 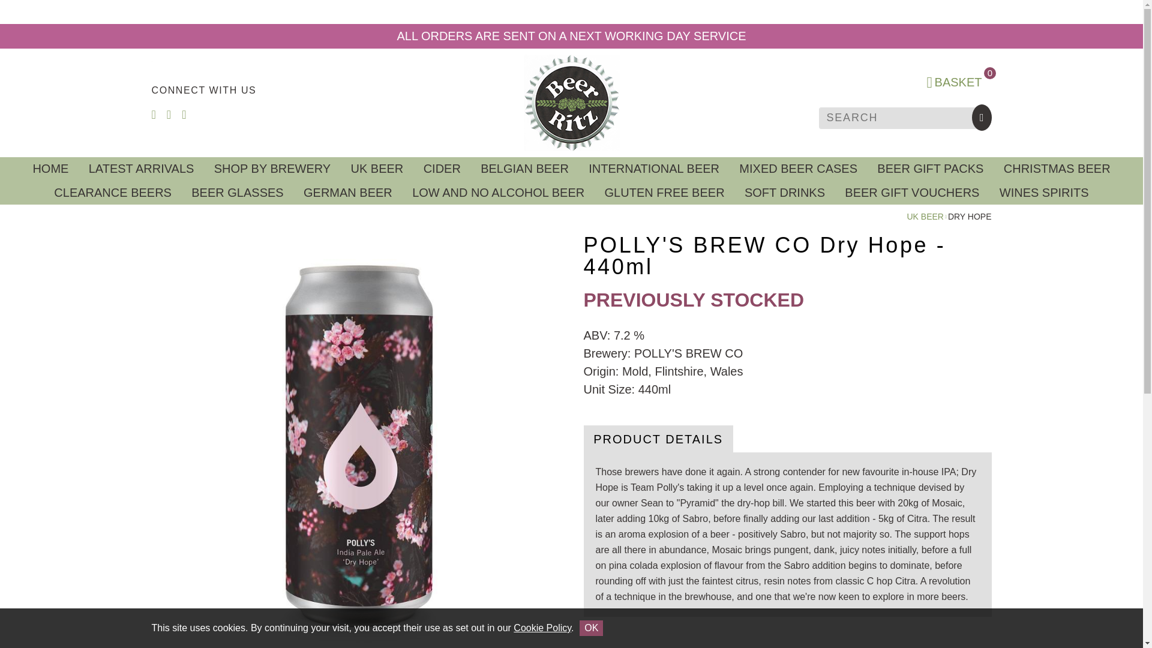 What do you see at coordinates (50, 169) in the screenshot?
I see `HOME` at bounding box center [50, 169].